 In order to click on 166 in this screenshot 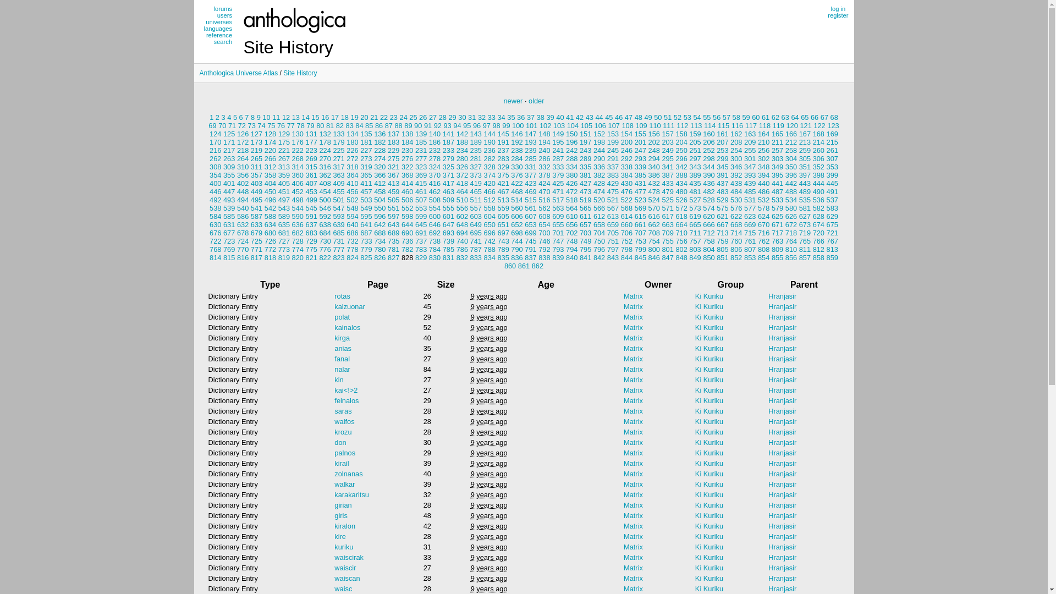, I will do `click(791, 134)`.